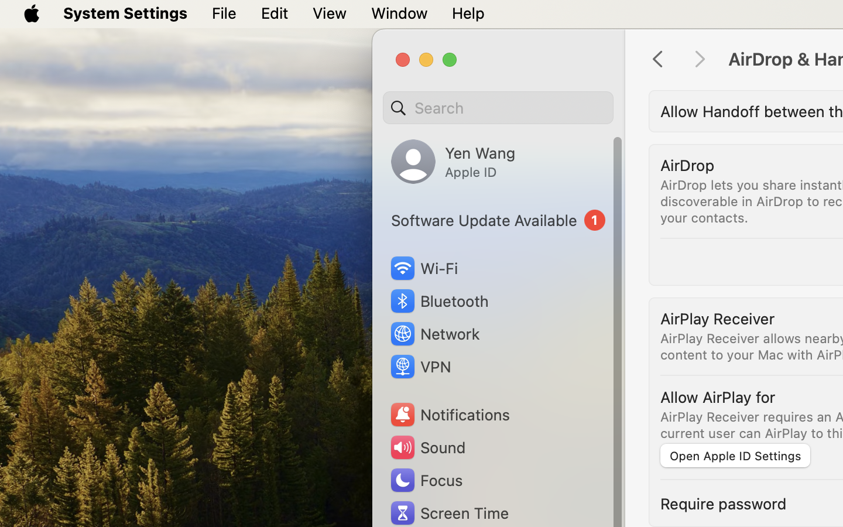  I want to click on Screen Time, so click(449, 513).